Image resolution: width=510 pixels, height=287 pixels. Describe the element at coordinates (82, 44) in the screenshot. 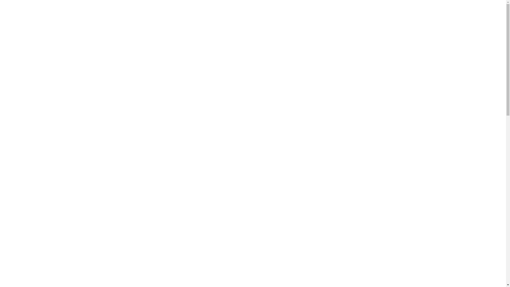

I see `Meet Our Team` at that location.